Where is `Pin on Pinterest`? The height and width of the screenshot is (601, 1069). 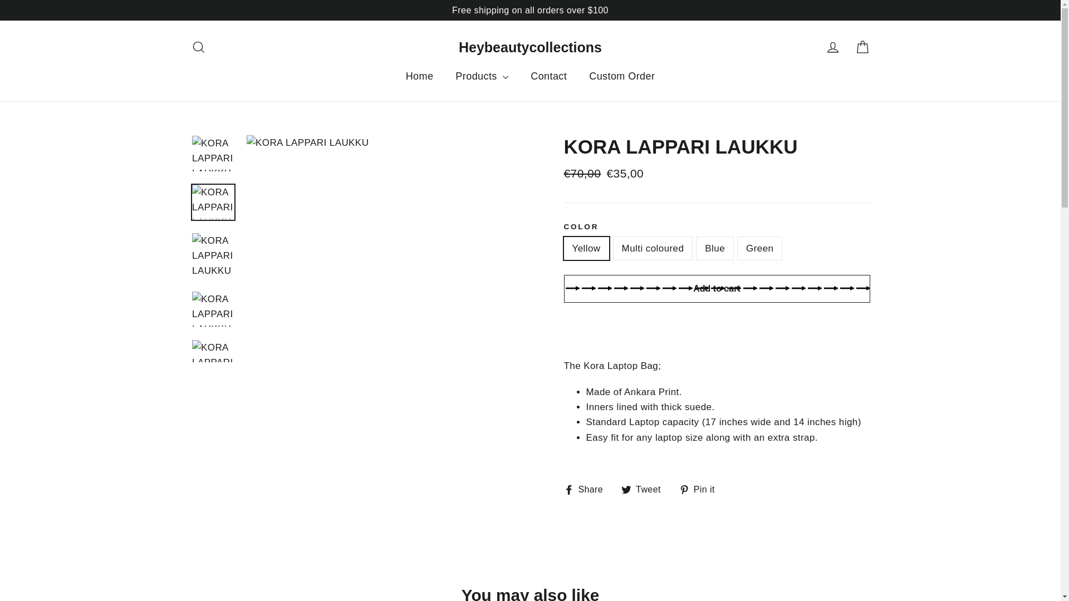
Pin on Pinterest is located at coordinates (701, 490).